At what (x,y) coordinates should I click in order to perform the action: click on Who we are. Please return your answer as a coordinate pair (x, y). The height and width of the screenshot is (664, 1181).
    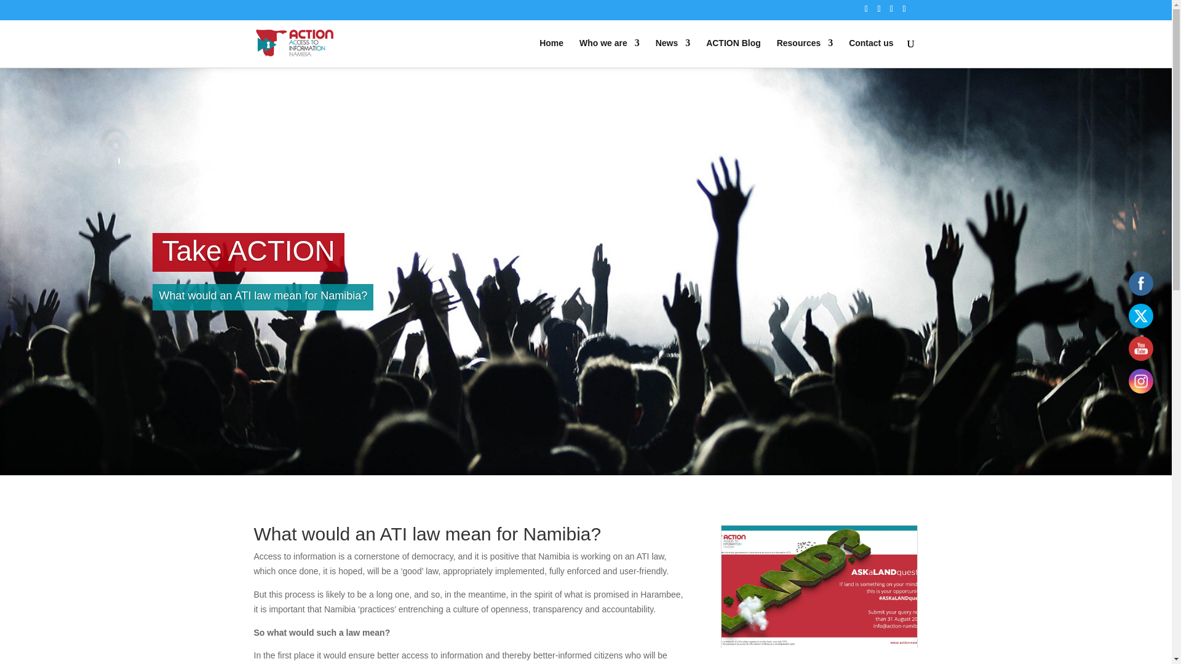
    Looking at the image, I should click on (610, 53).